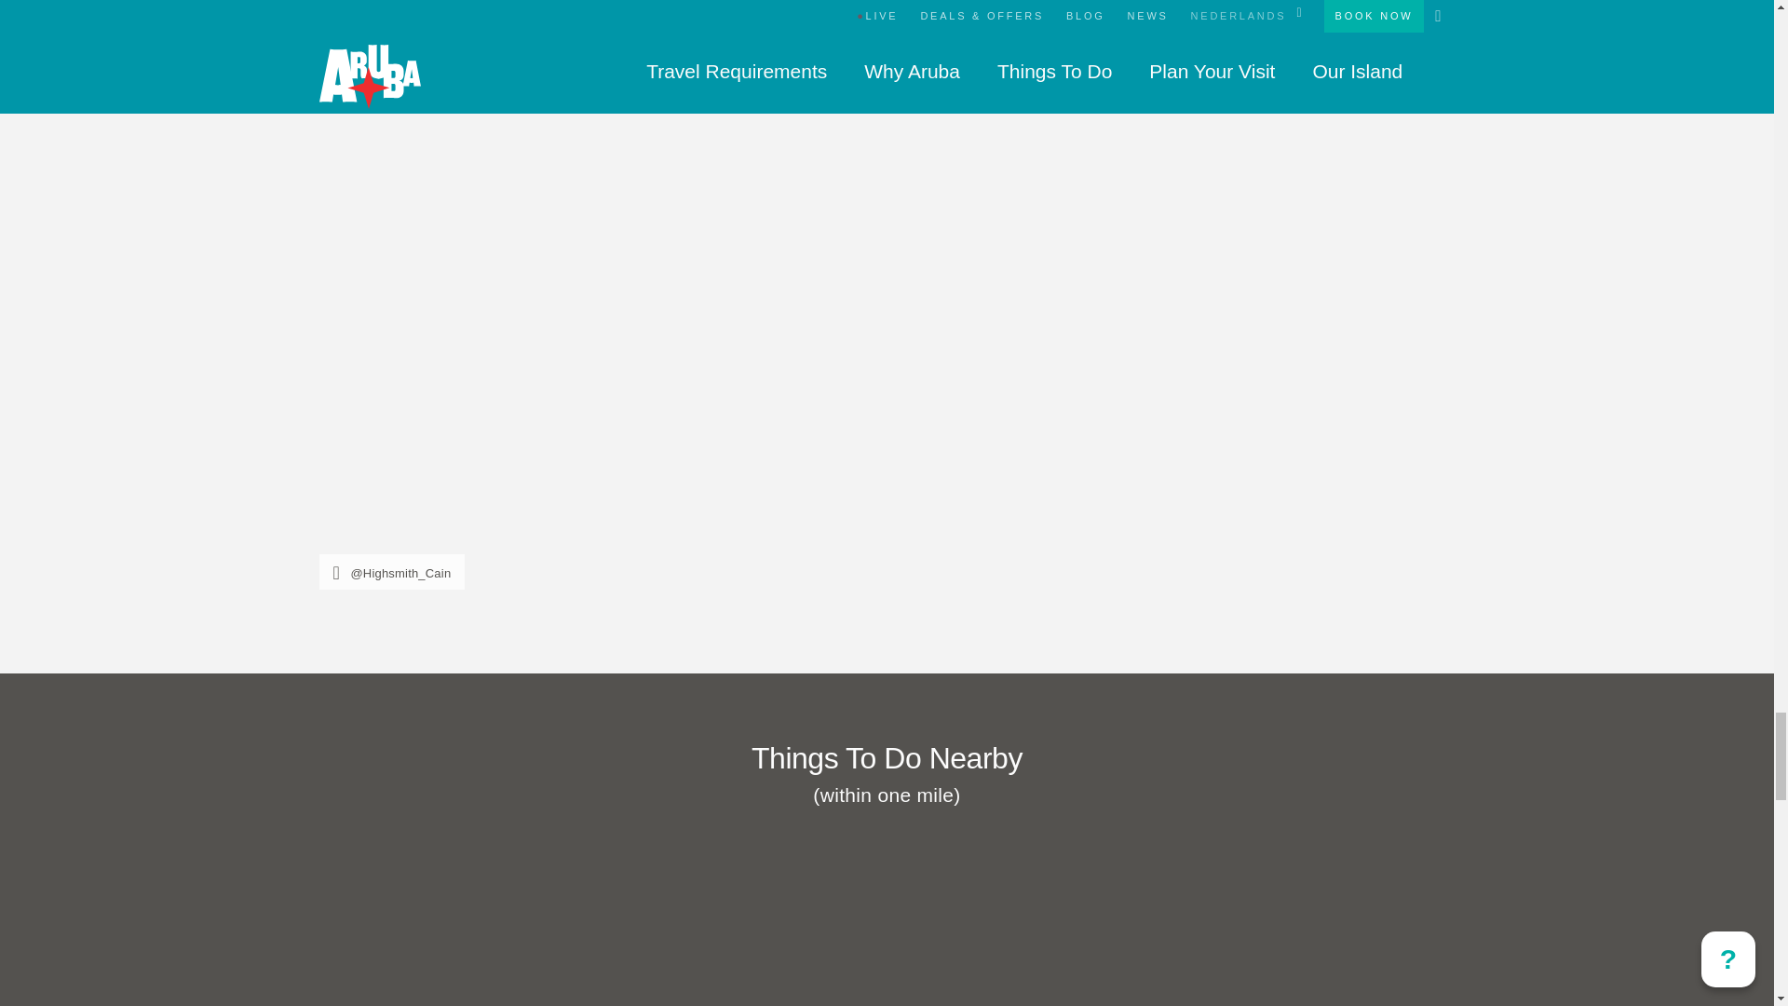 This screenshot has height=1006, width=1788. Describe the element at coordinates (555, 933) in the screenshot. I see `Happy Divers Aruba` at that location.